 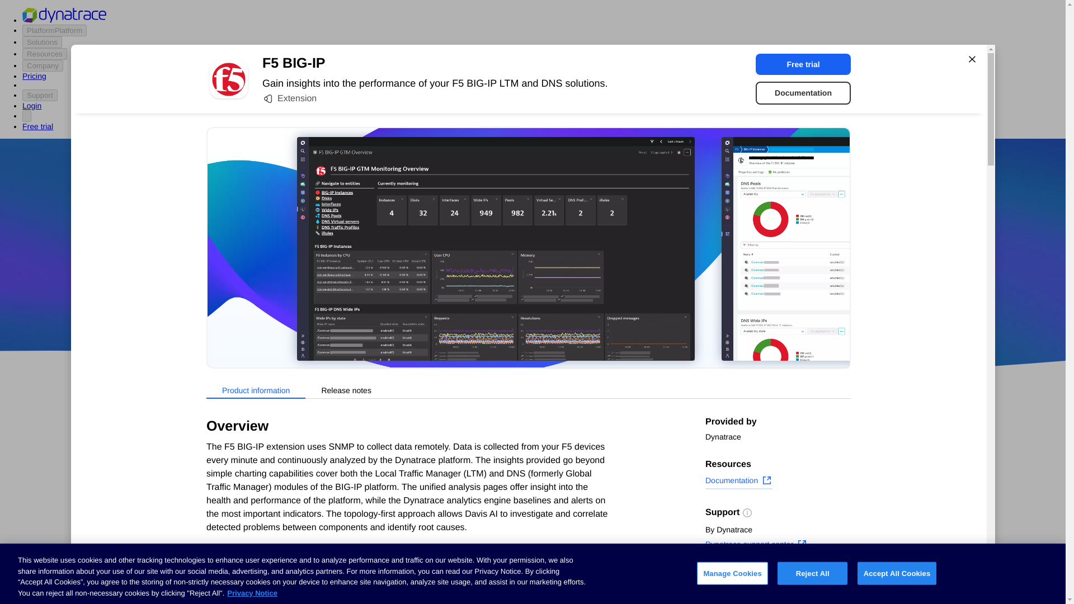 I want to click on Documentation, so click(x=803, y=93).